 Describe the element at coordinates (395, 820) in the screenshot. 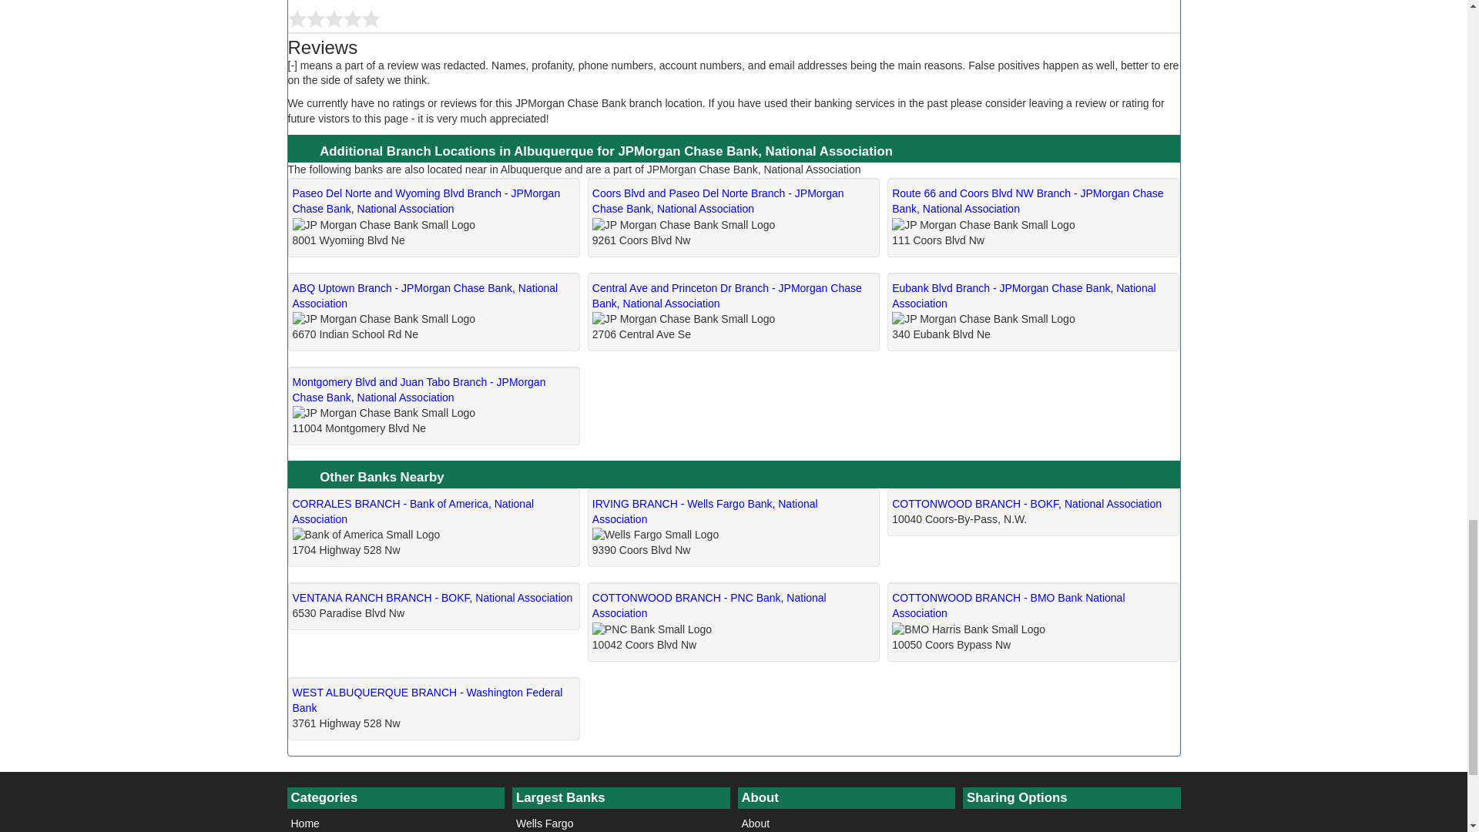

I see `Home` at that location.